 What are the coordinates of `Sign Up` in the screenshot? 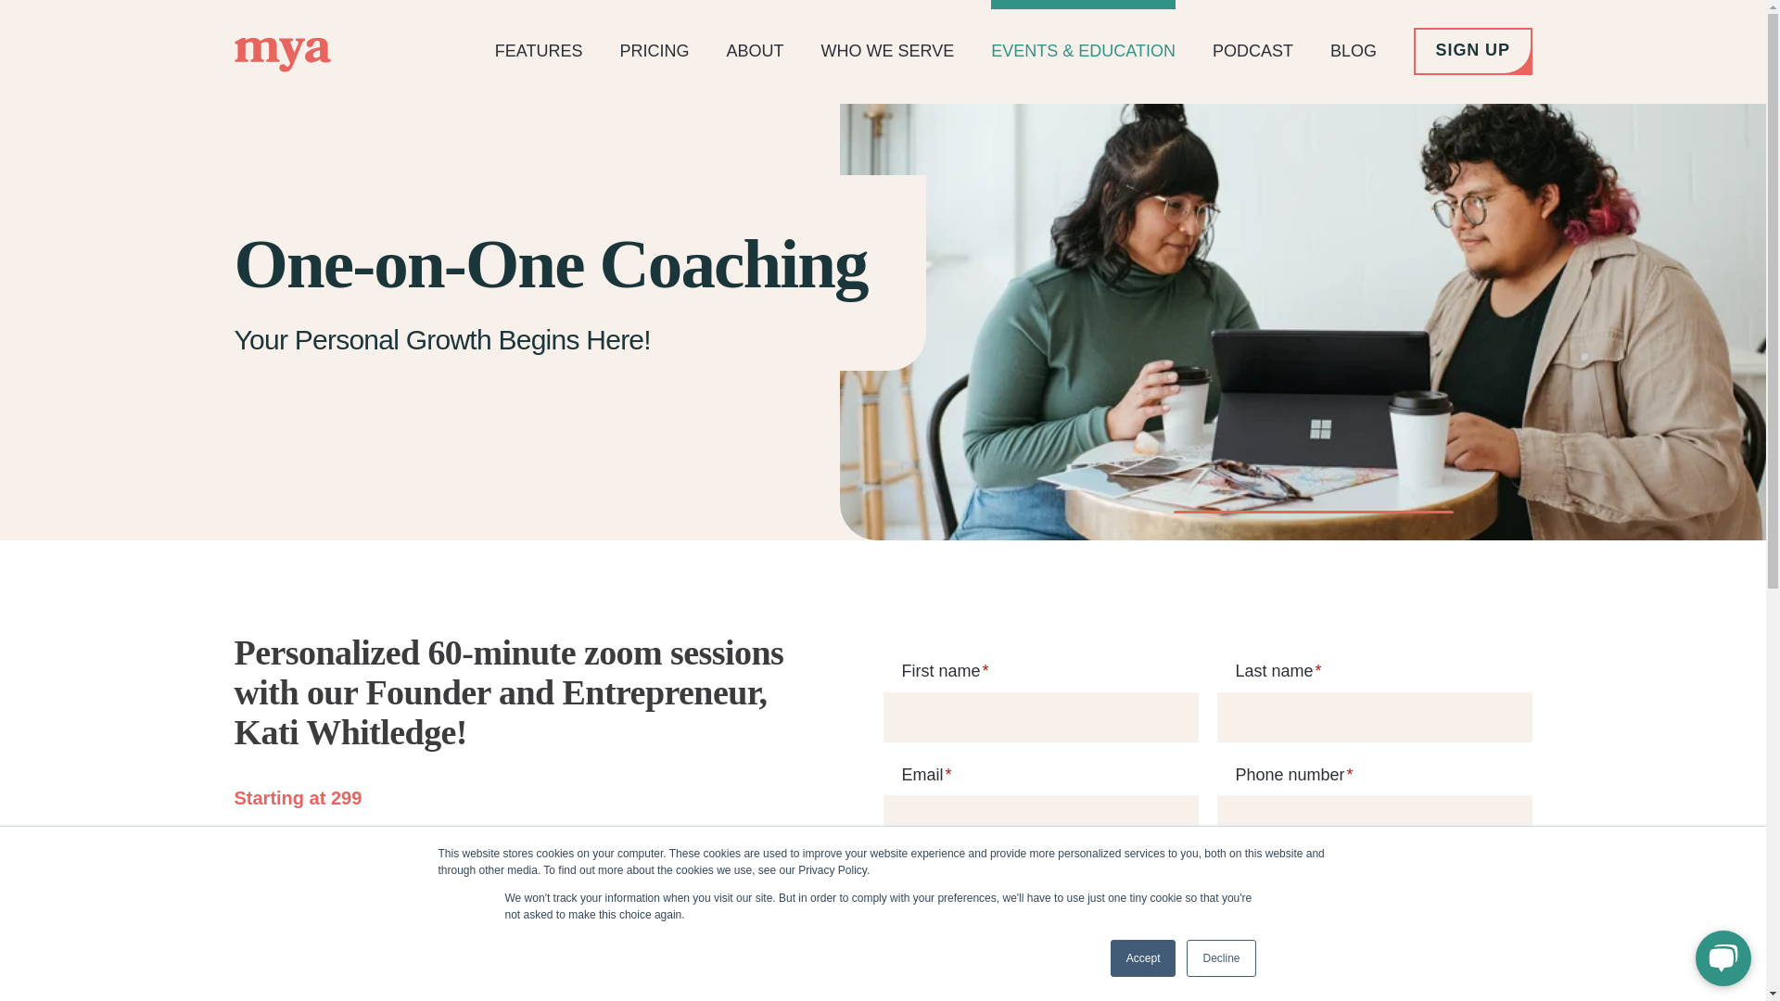 It's located at (1472, 52).